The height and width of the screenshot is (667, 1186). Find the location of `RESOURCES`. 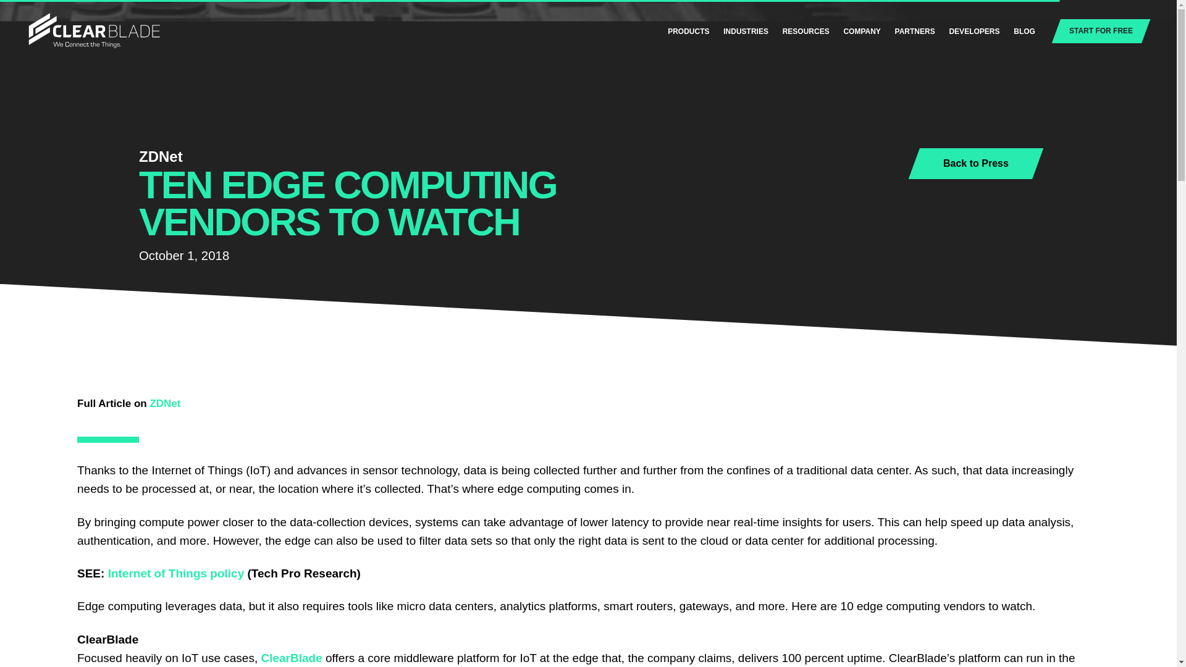

RESOURCES is located at coordinates (805, 31).